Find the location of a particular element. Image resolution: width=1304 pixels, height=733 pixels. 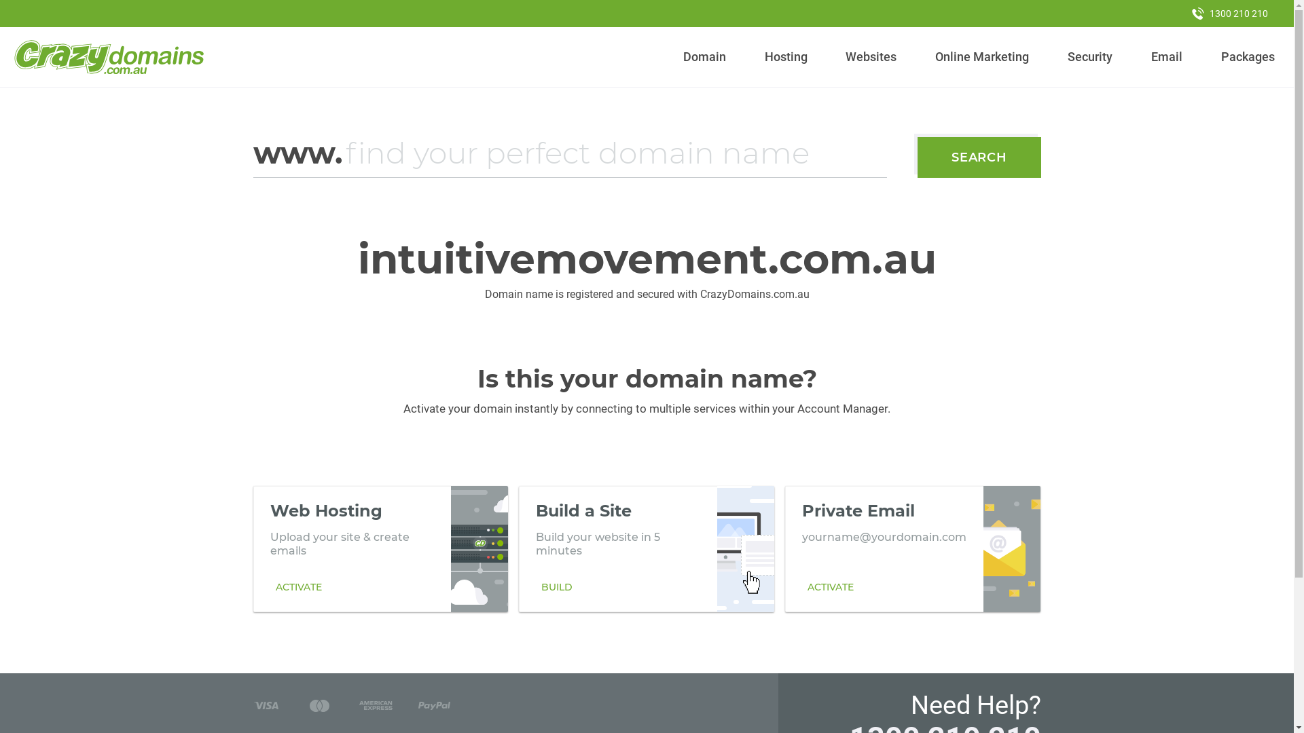

Websites is located at coordinates (871, 57).